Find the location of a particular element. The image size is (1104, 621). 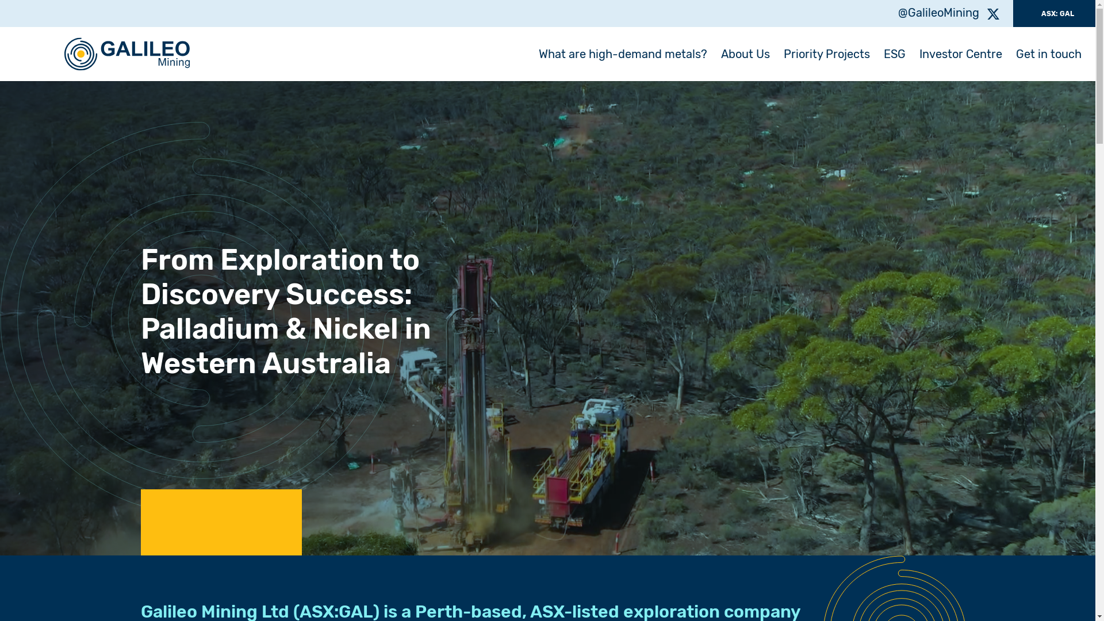

Priority Projects is located at coordinates (827, 54).